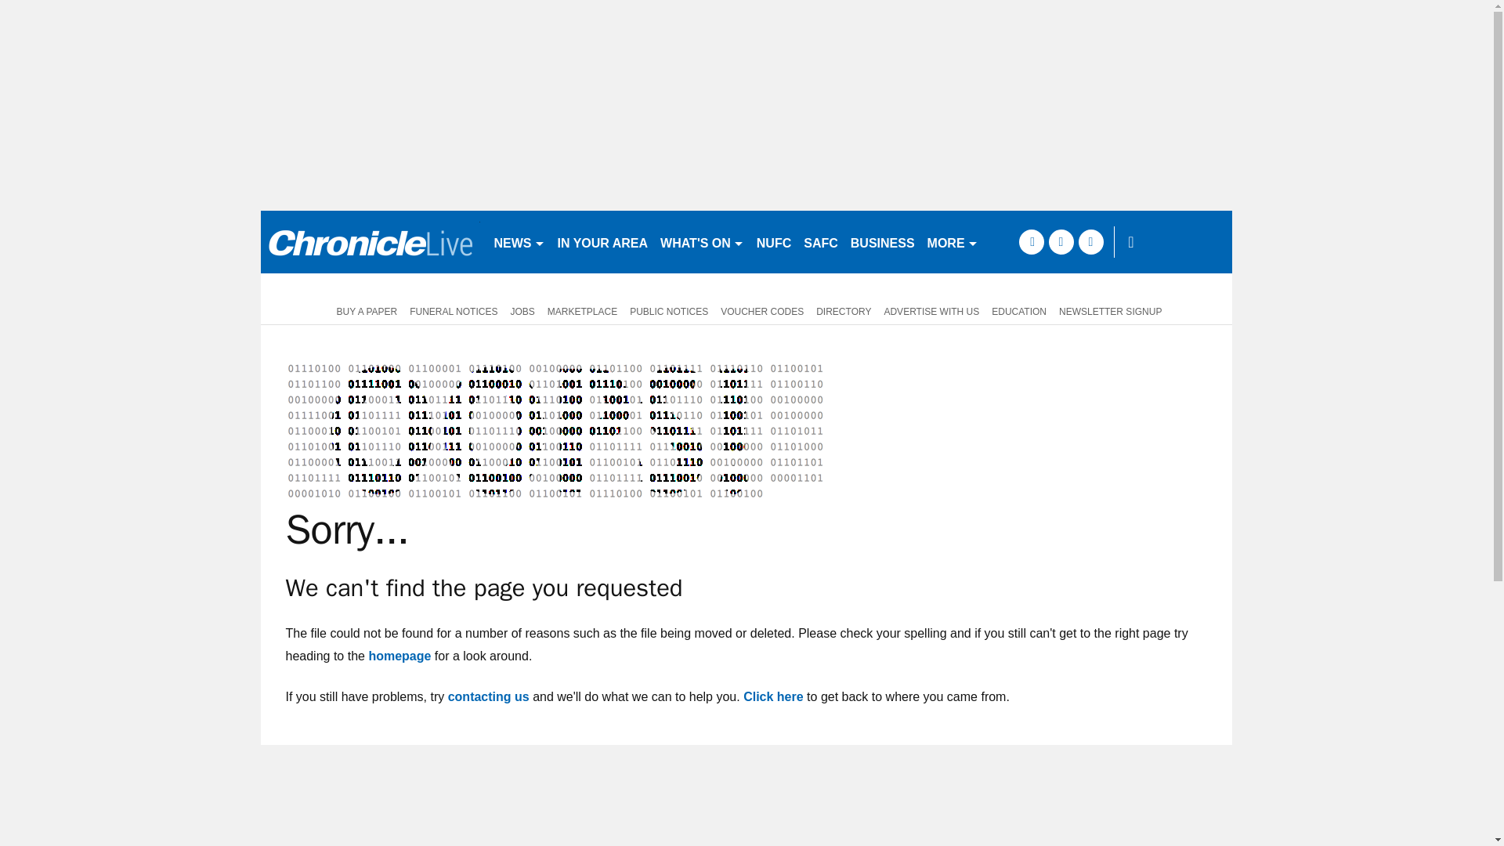 The width and height of the screenshot is (1504, 846). What do you see at coordinates (1061, 241) in the screenshot?
I see `twitter` at bounding box center [1061, 241].